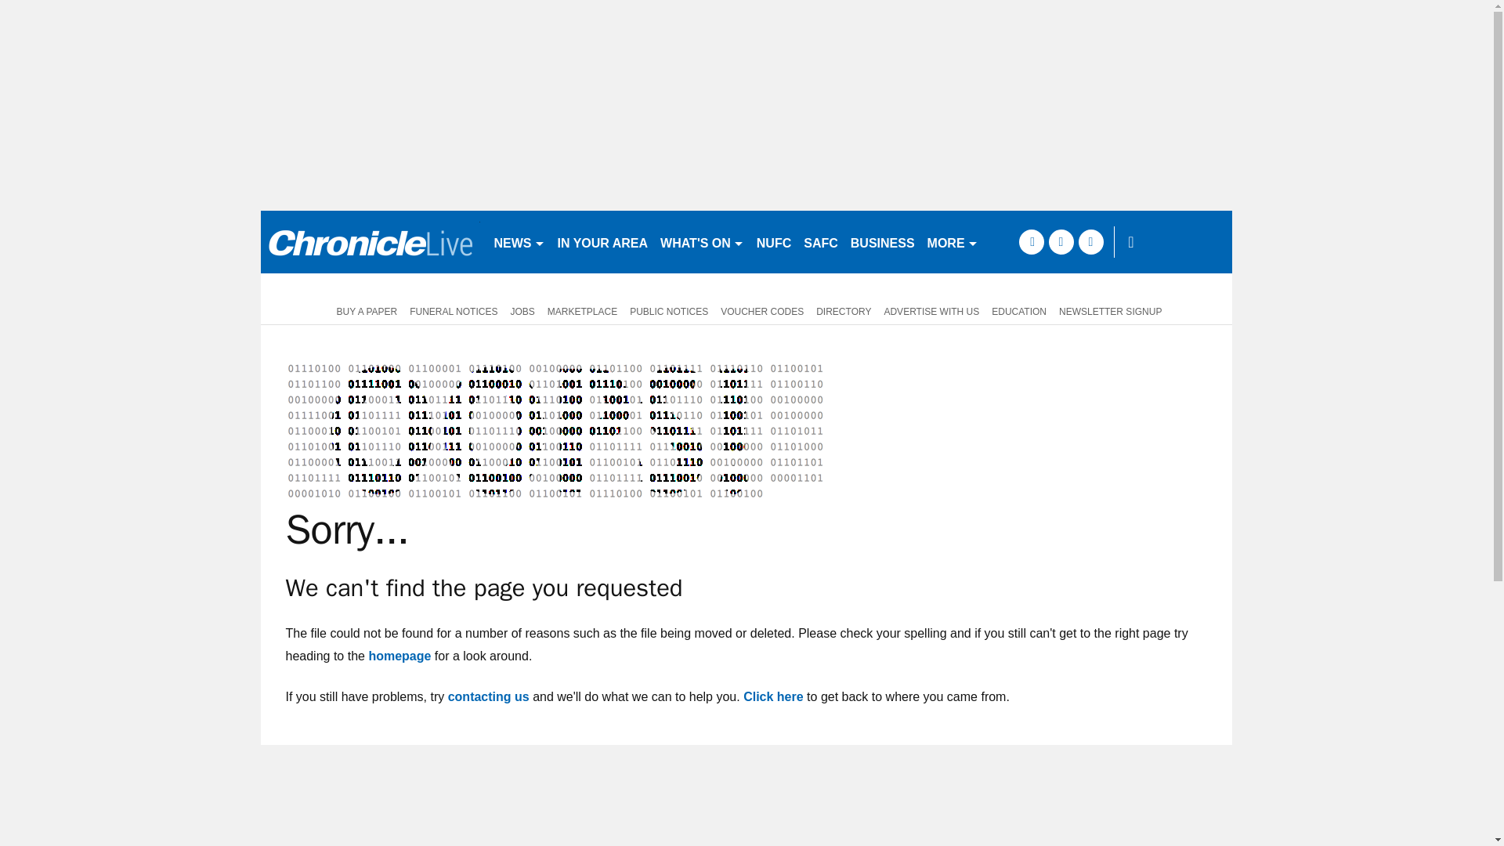 The width and height of the screenshot is (1504, 846). What do you see at coordinates (1061, 241) in the screenshot?
I see `twitter` at bounding box center [1061, 241].